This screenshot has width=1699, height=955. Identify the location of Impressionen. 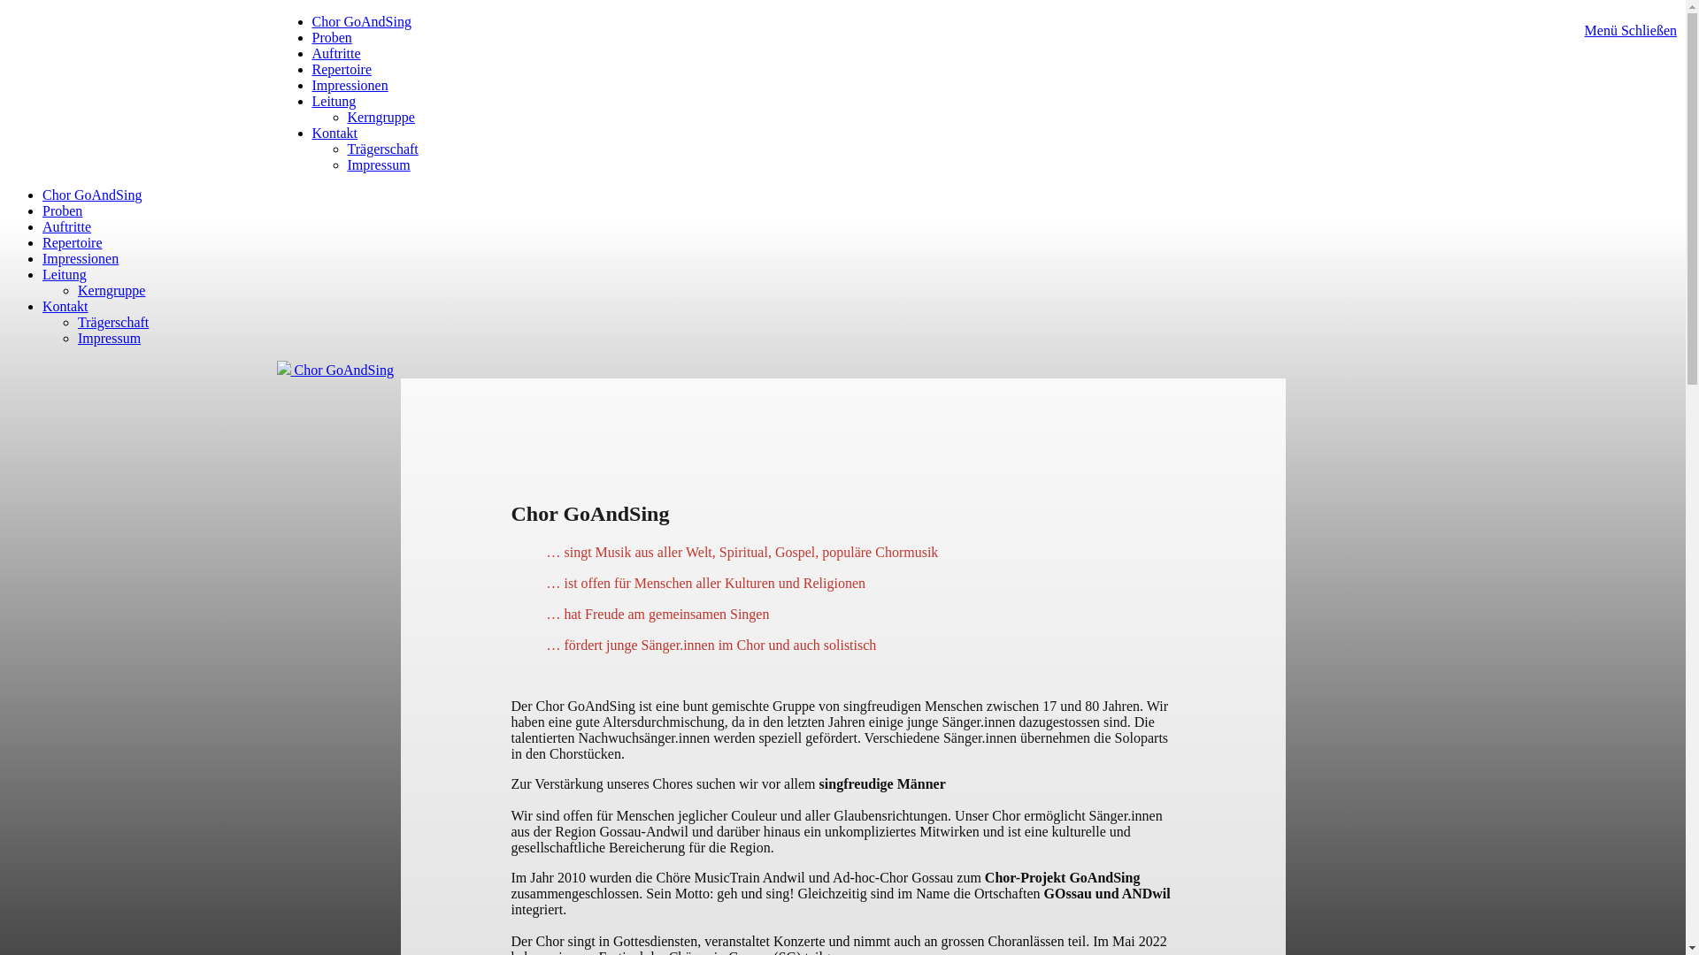
(350, 85).